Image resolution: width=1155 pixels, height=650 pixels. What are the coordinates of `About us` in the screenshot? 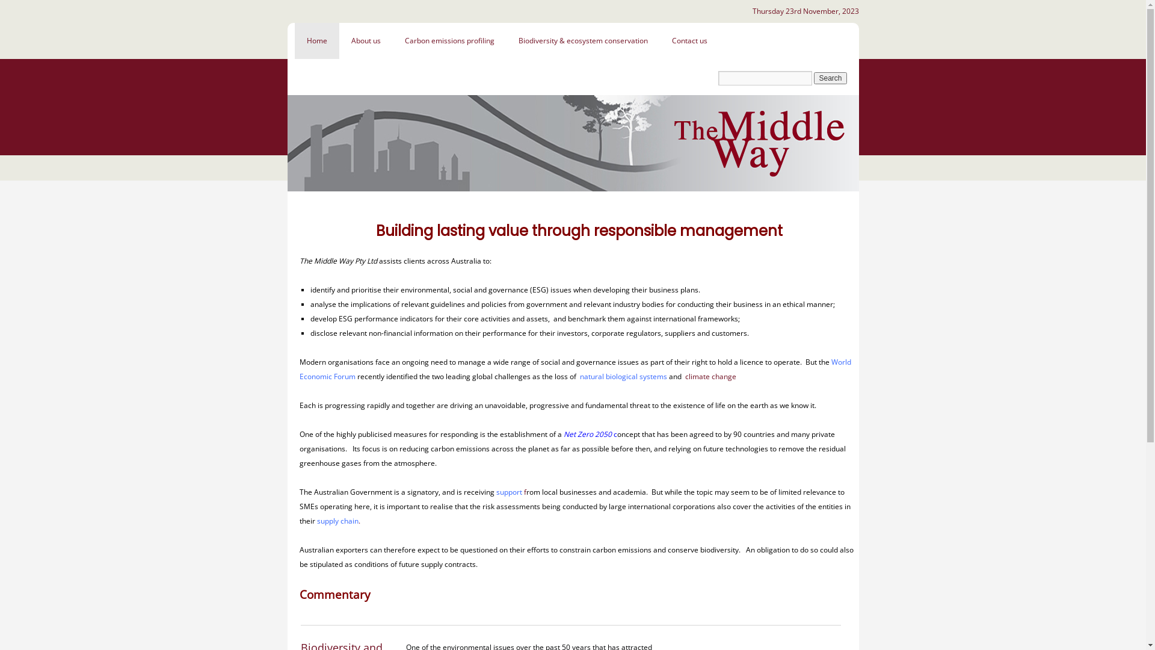 It's located at (366, 41).